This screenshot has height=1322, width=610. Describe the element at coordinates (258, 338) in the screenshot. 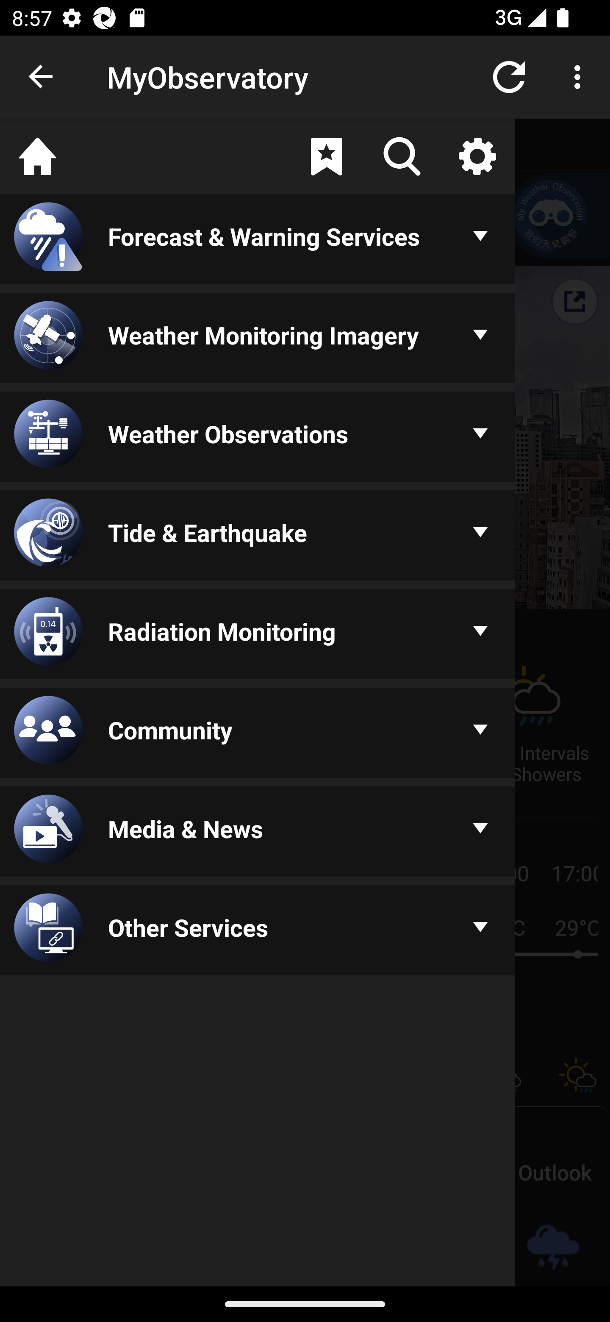

I see `Weather Monitoring Imagery Collapsed` at that location.